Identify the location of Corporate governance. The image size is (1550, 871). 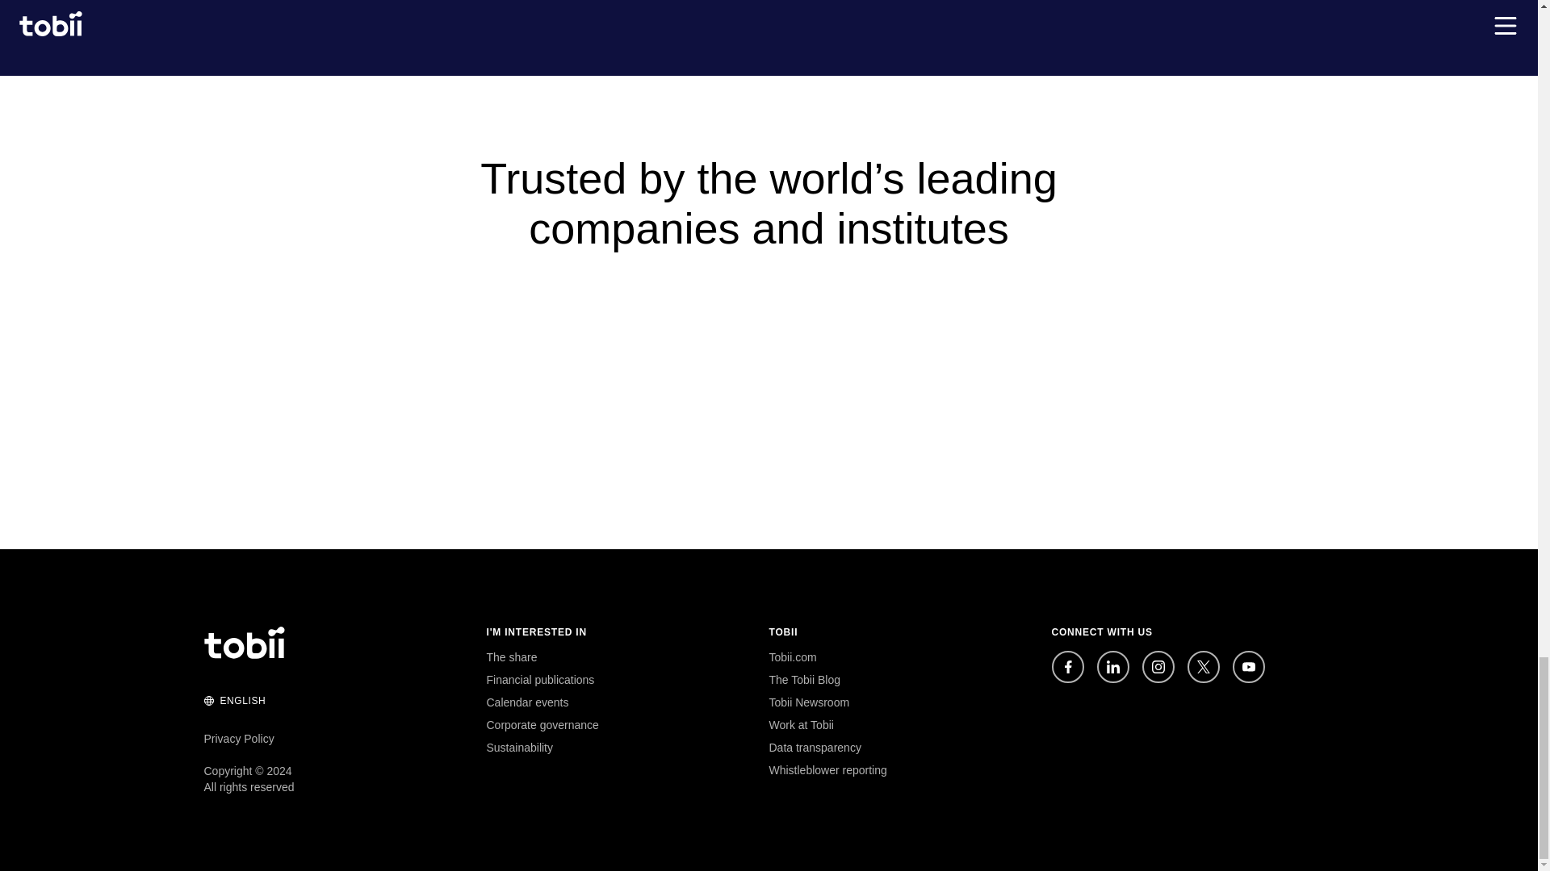
(542, 725).